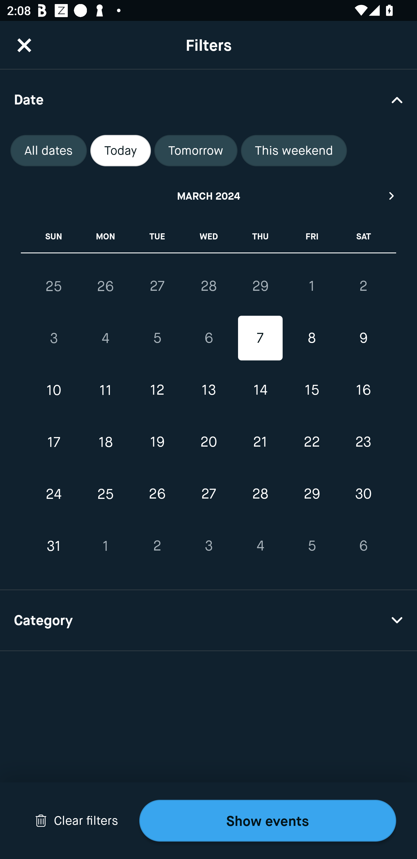  What do you see at coordinates (209, 546) in the screenshot?
I see `3` at bounding box center [209, 546].